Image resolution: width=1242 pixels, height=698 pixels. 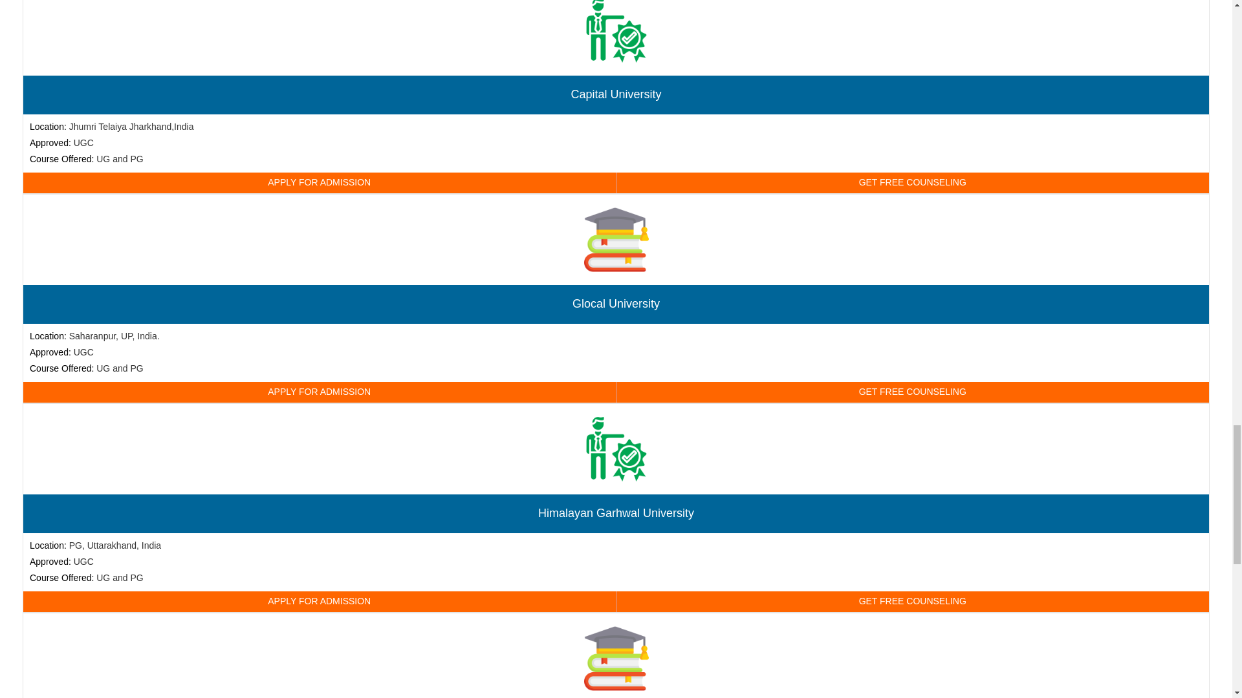 What do you see at coordinates (320, 392) in the screenshot?
I see `APPLY FOR ADMISSION` at bounding box center [320, 392].